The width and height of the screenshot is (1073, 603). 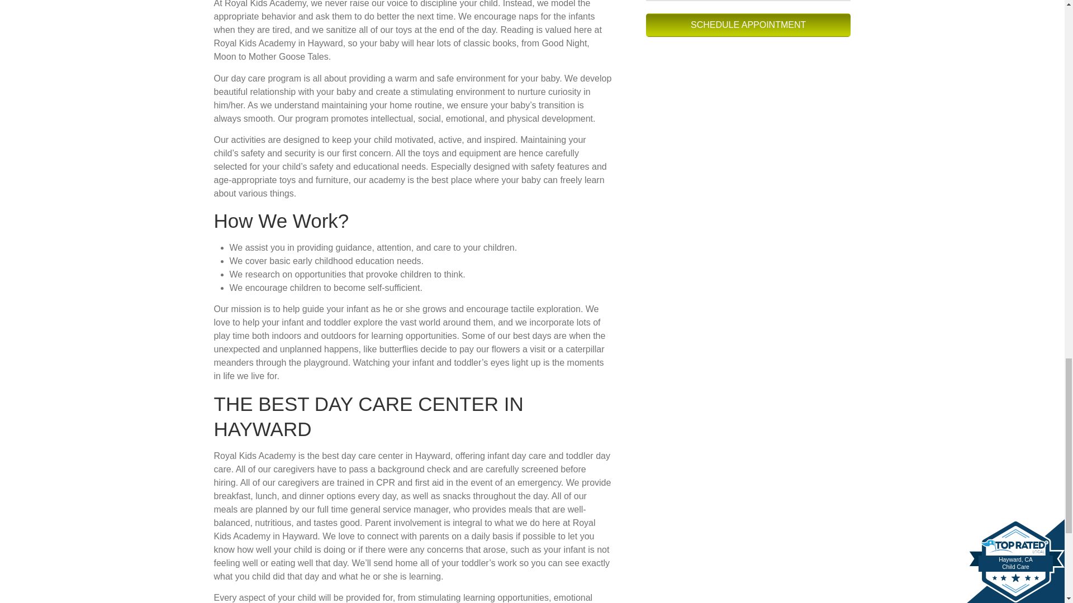 What do you see at coordinates (748, 25) in the screenshot?
I see `Schedule Appointment` at bounding box center [748, 25].